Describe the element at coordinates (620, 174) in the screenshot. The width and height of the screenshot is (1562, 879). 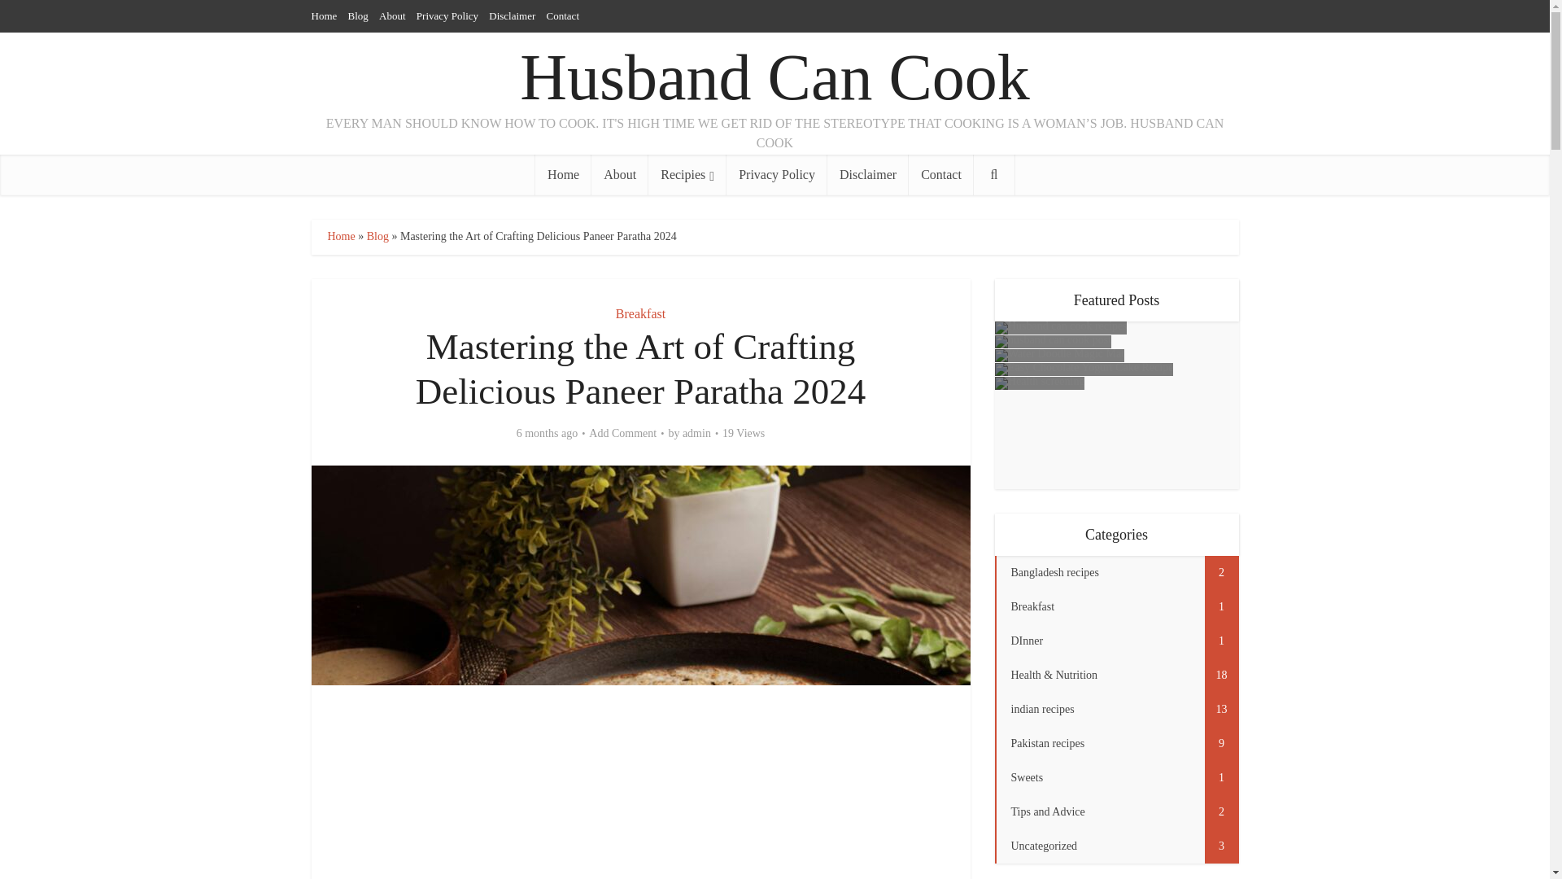
I see `About` at that location.